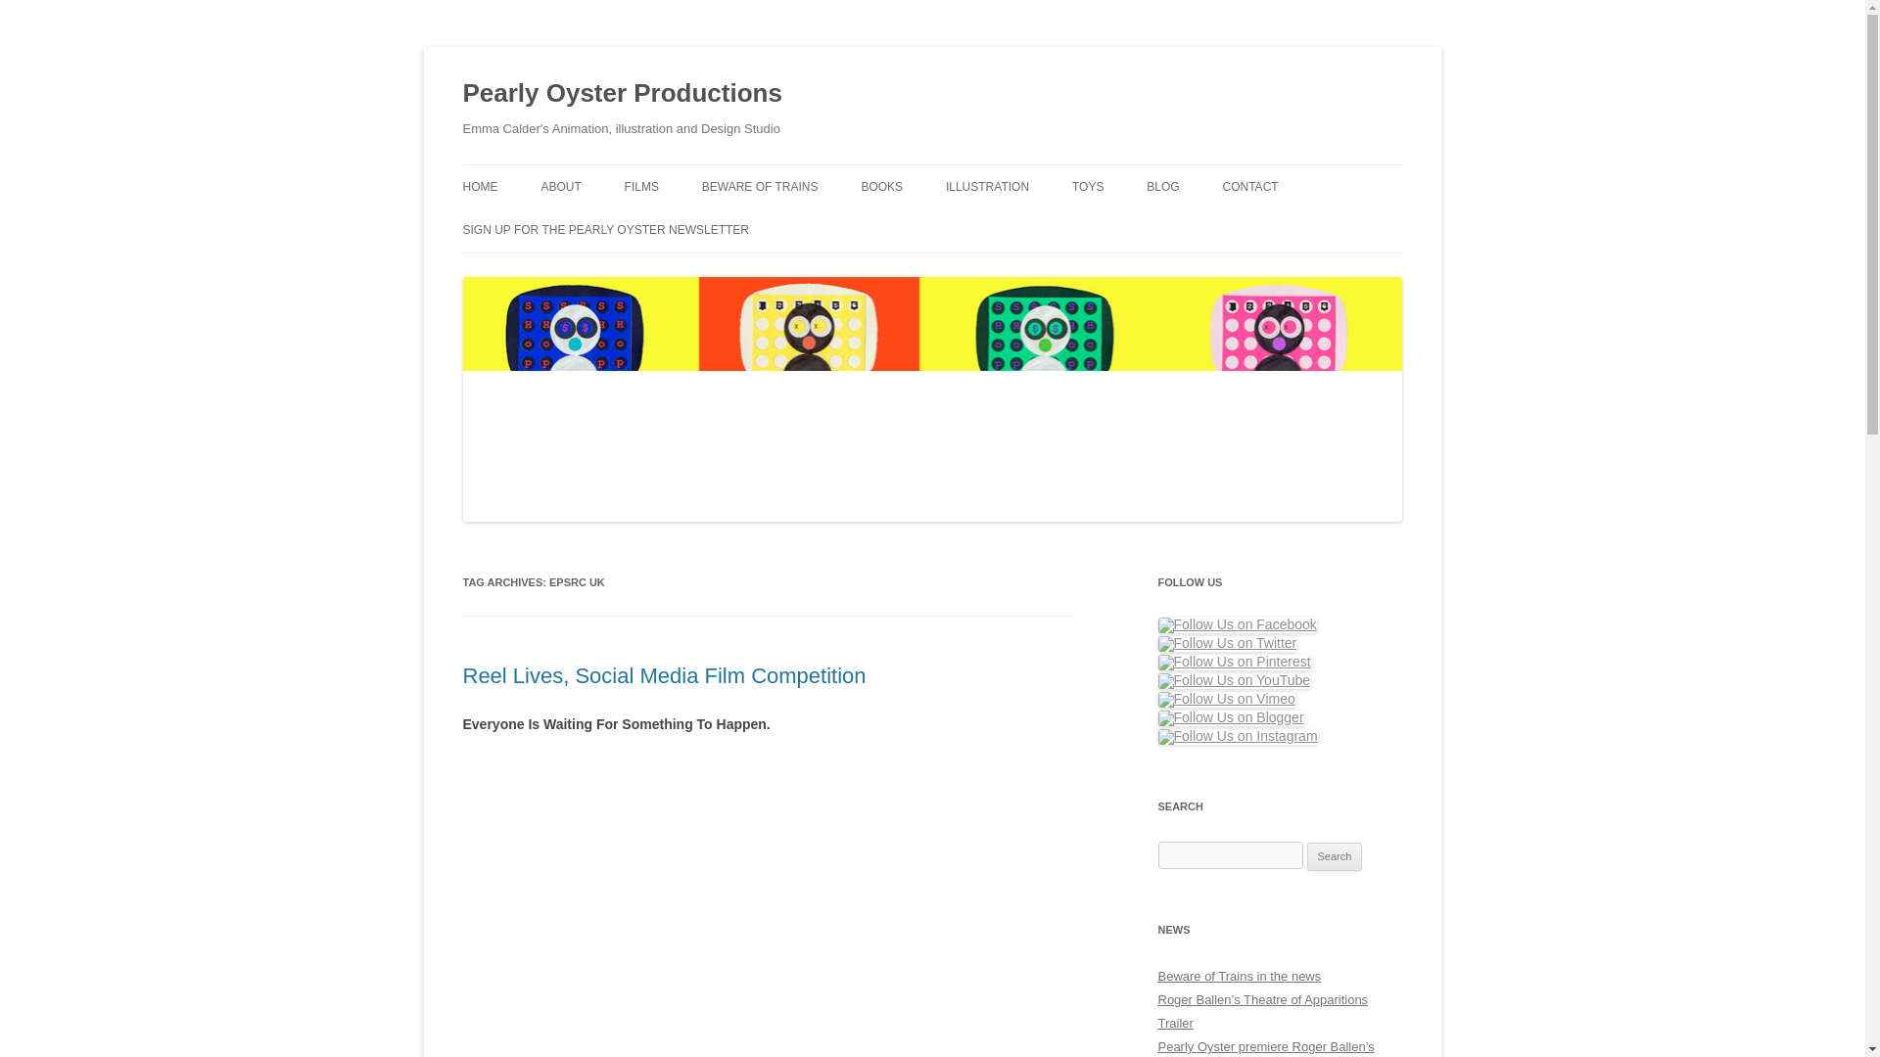  I want to click on Pearly Oyster Productions, so click(622, 94).